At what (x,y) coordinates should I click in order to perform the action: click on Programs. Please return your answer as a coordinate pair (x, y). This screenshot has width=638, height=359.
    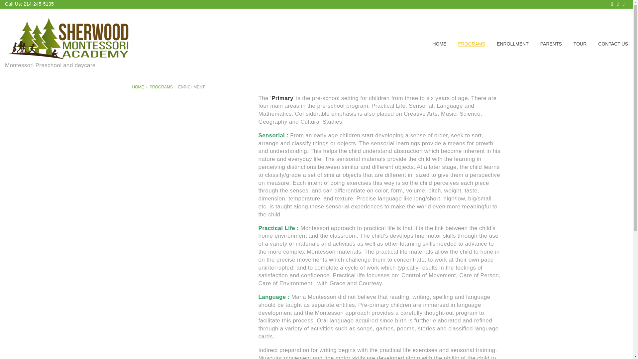
    Looking at the image, I should click on (161, 87).